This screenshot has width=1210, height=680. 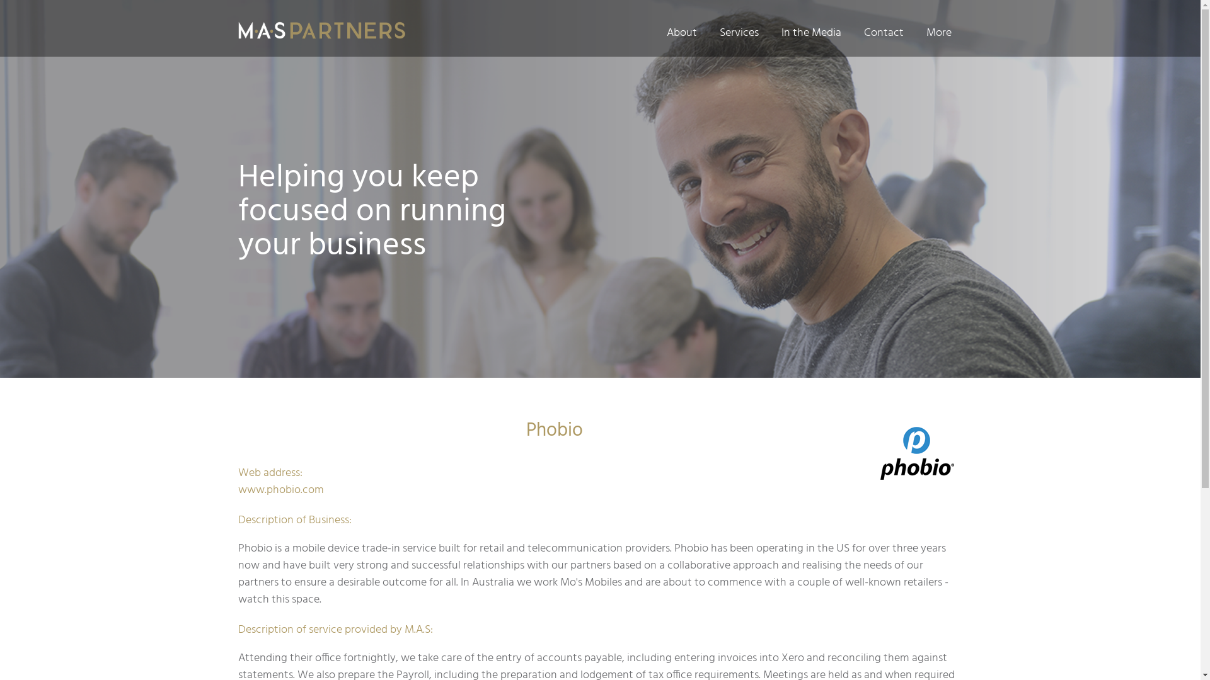 I want to click on Services, so click(x=739, y=33).